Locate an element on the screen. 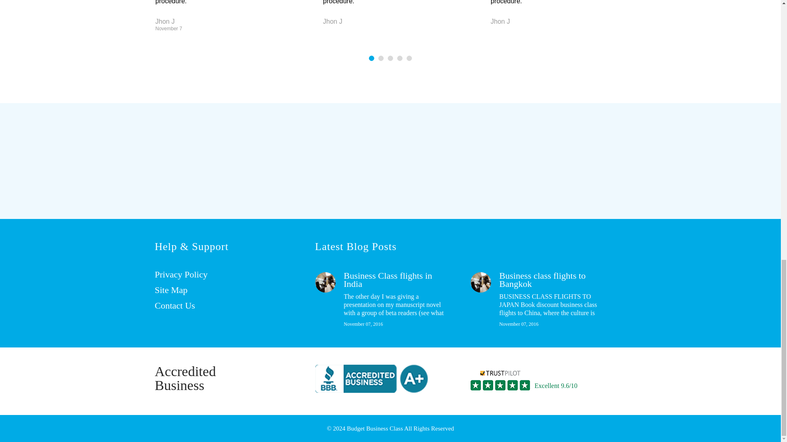  2 is located at coordinates (381, 58).